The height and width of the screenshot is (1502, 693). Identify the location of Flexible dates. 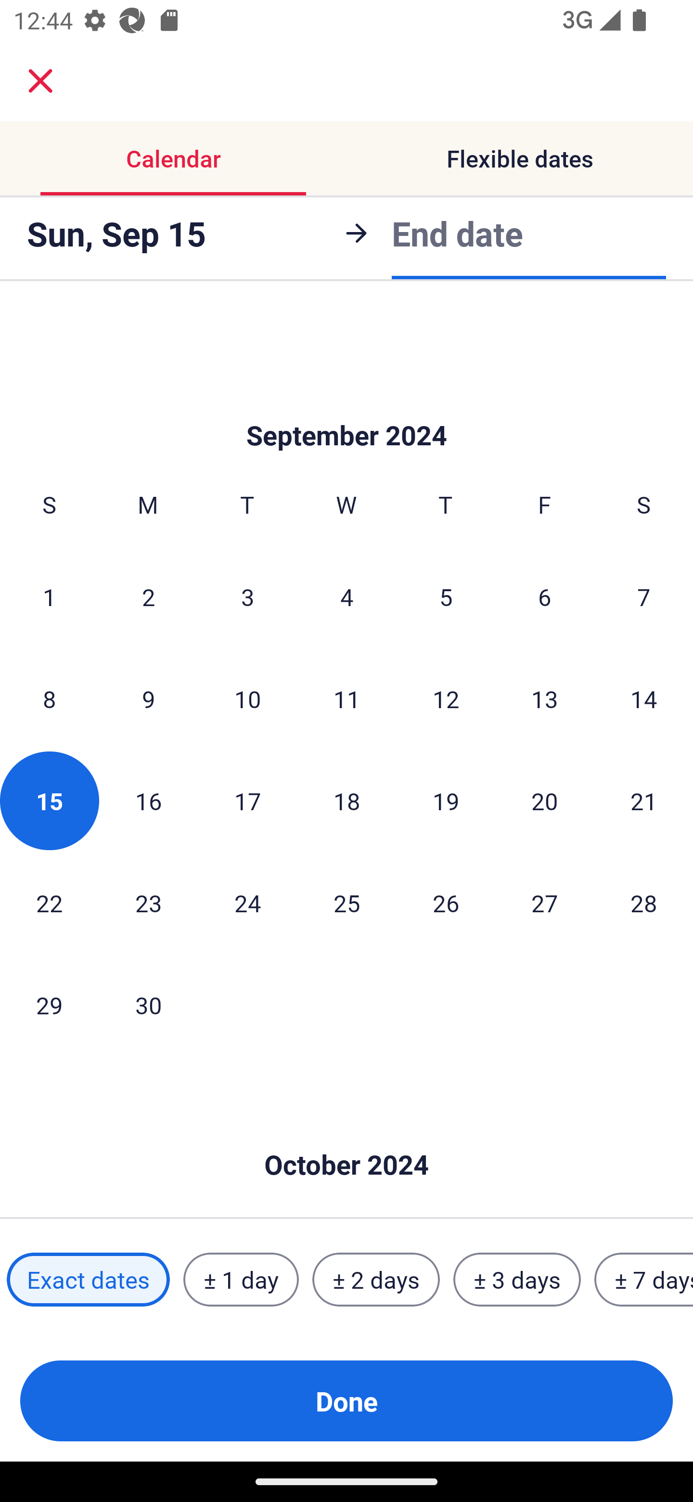
(520, 158).